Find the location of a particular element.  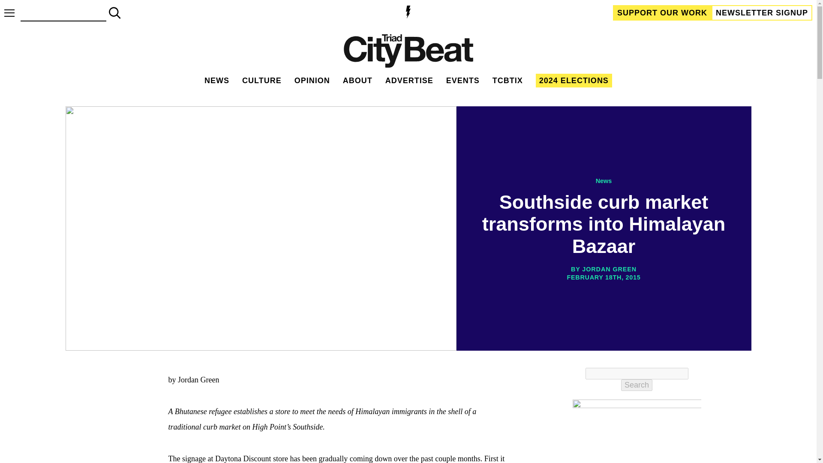

TCBTIX is located at coordinates (508, 81).